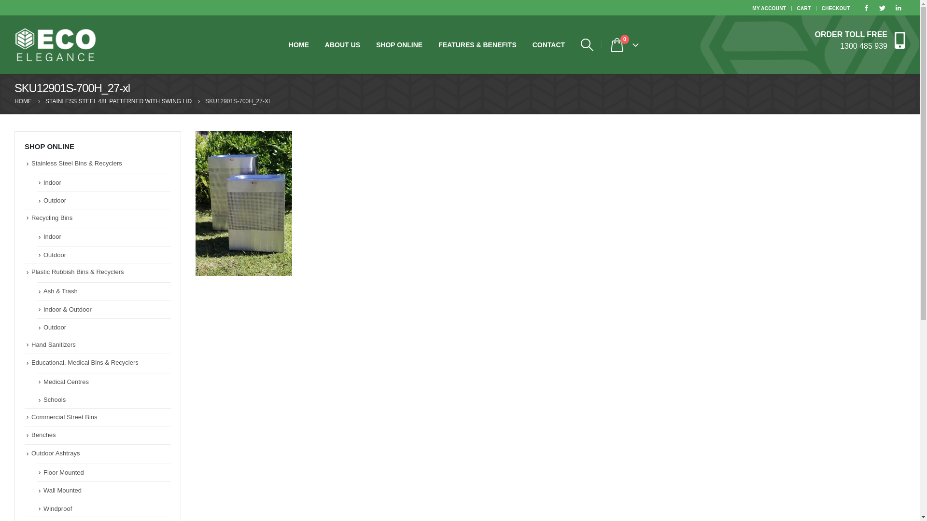 The width and height of the screenshot is (927, 521). I want to click on Outdoor Ashtrays, so click(56, 453).